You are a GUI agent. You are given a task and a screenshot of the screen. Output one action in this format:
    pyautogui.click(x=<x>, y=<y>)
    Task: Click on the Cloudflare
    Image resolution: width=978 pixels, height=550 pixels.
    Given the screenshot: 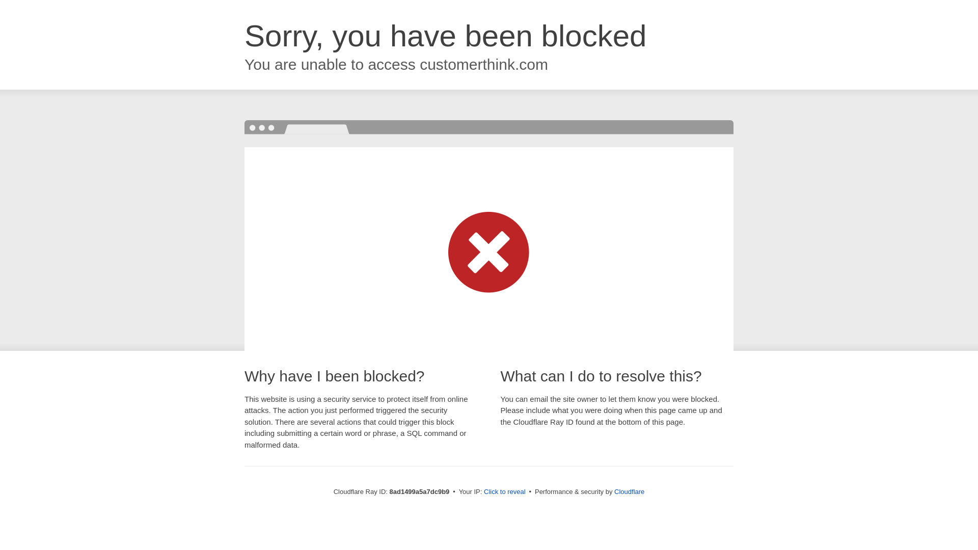 What is the action you would take?
    pyautogui.click(x=629, y=491)
    